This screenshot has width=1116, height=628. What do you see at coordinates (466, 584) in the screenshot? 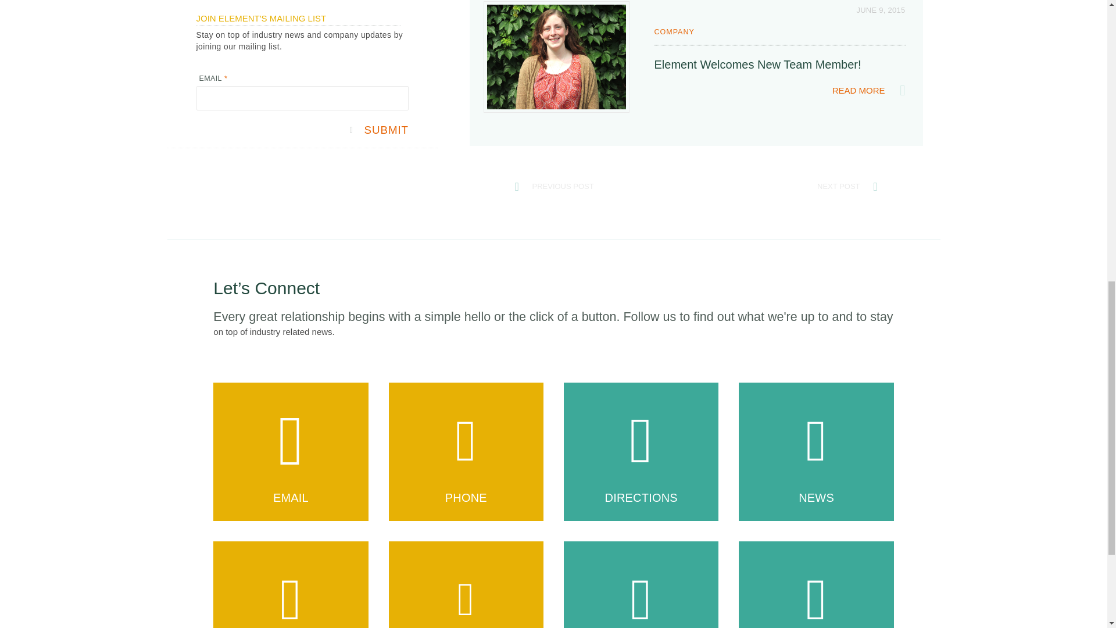
I see `LINKED IN` at bounding box center [466, 584].